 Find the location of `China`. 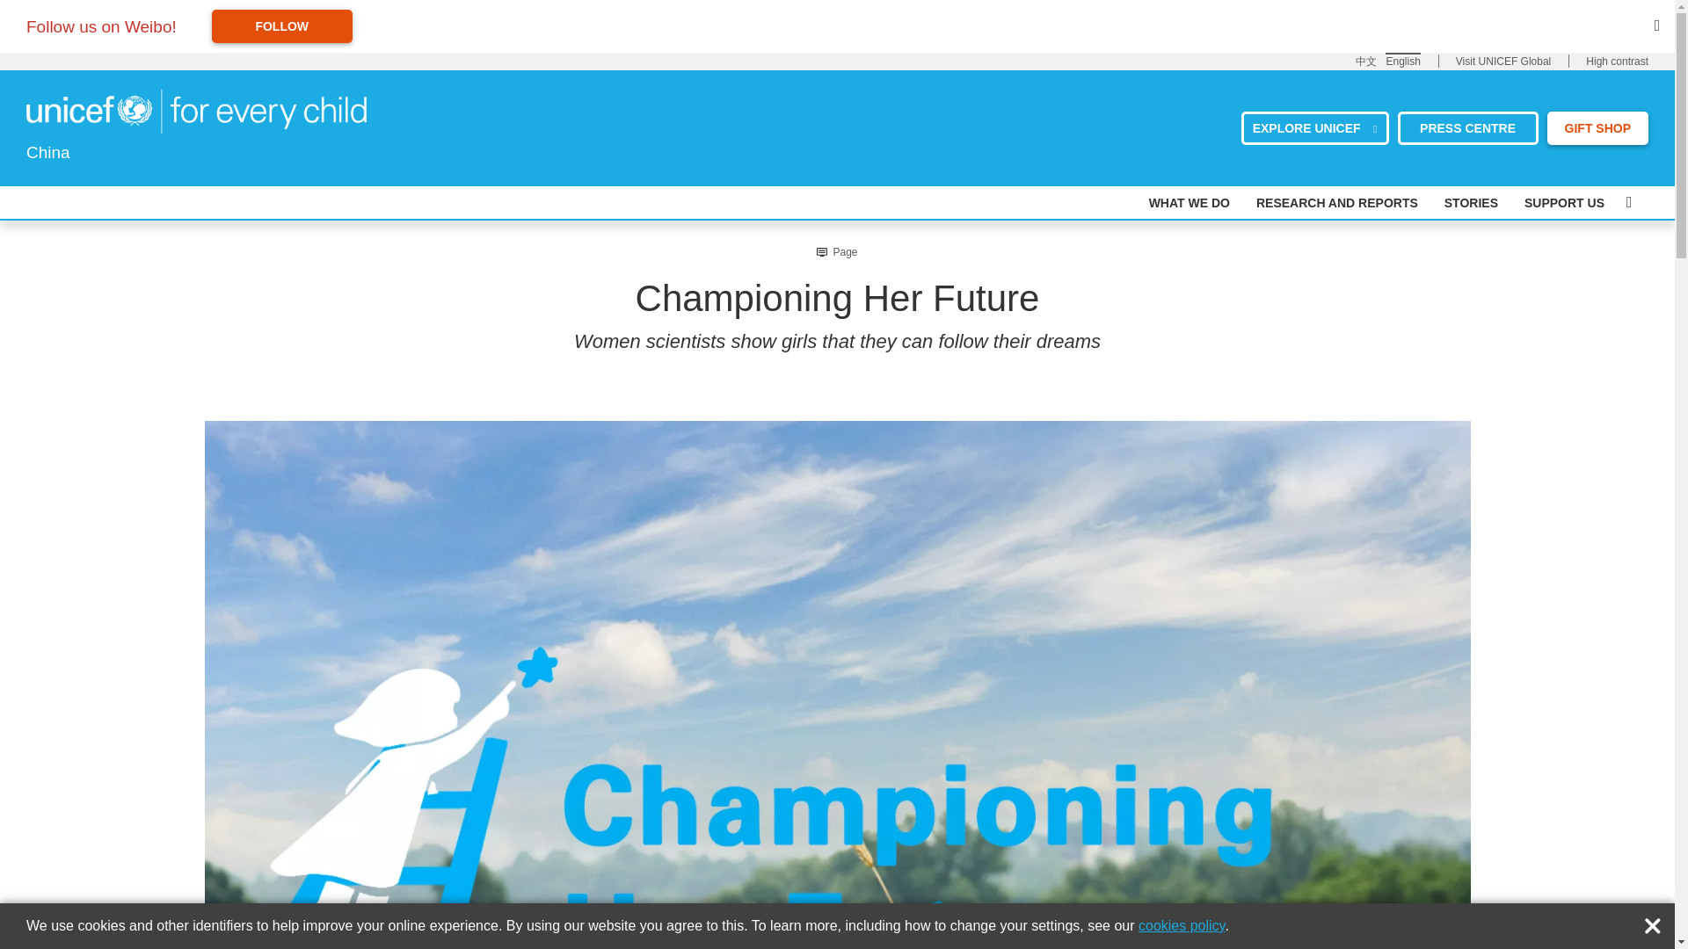

China is located at coordinates (196, 111).